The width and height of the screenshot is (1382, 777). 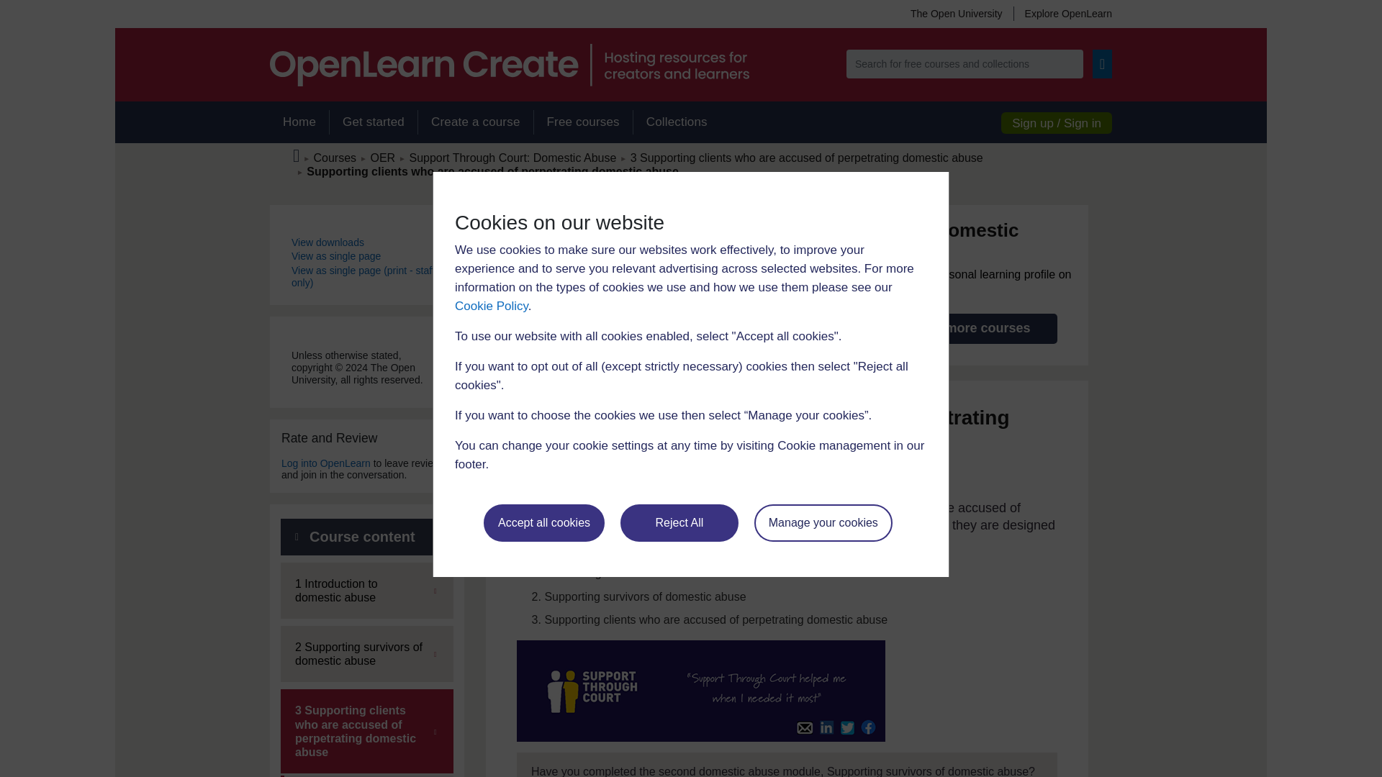 What do you see at coordinates (956, 13) in the screenshot?
I see `The Open University` at bounding box center [956, 13].